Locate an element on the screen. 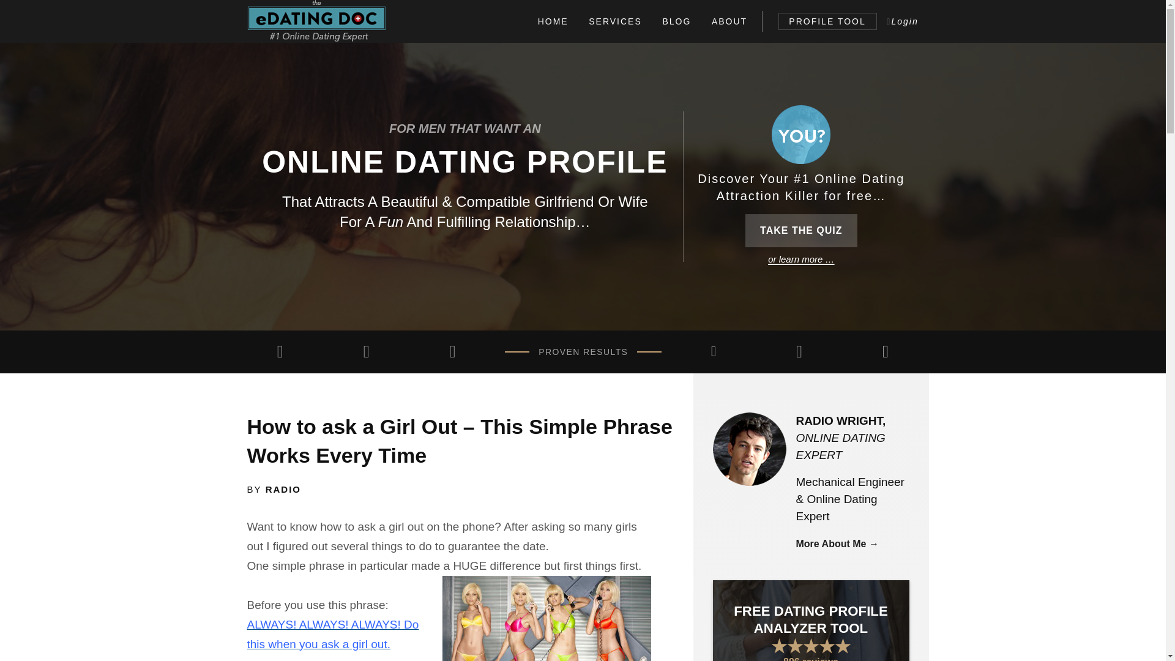 This screenshot has width=1175, height=661. TAKE THE QUIZ is located at coordinates (800, 230).